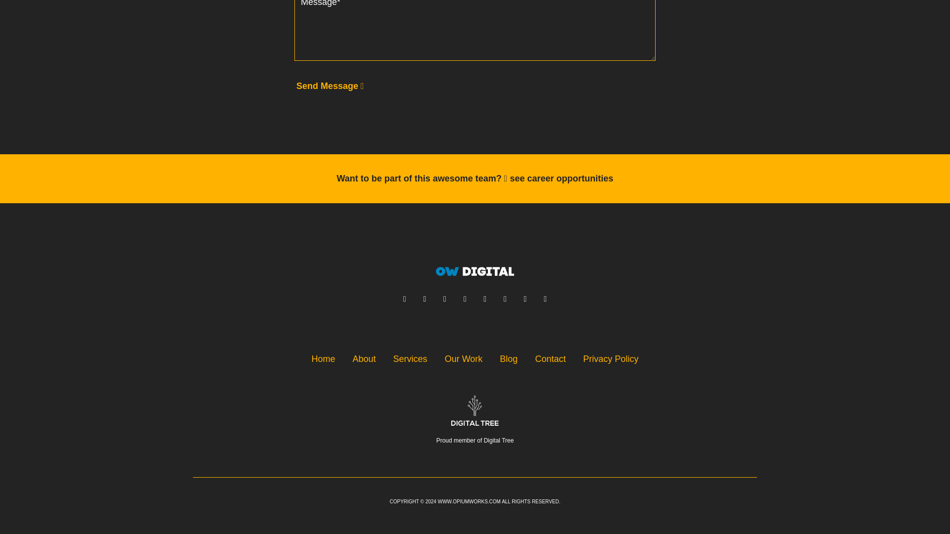 The width and height of the screenshot is (950, 534). I want to click on Home, so click(475, 271).